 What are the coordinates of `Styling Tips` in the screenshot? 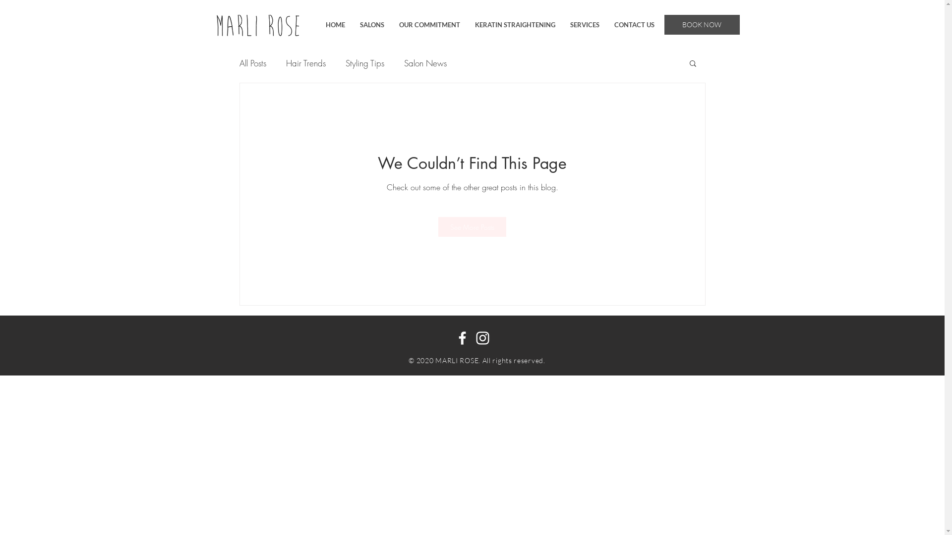 It's located at (364, 63).